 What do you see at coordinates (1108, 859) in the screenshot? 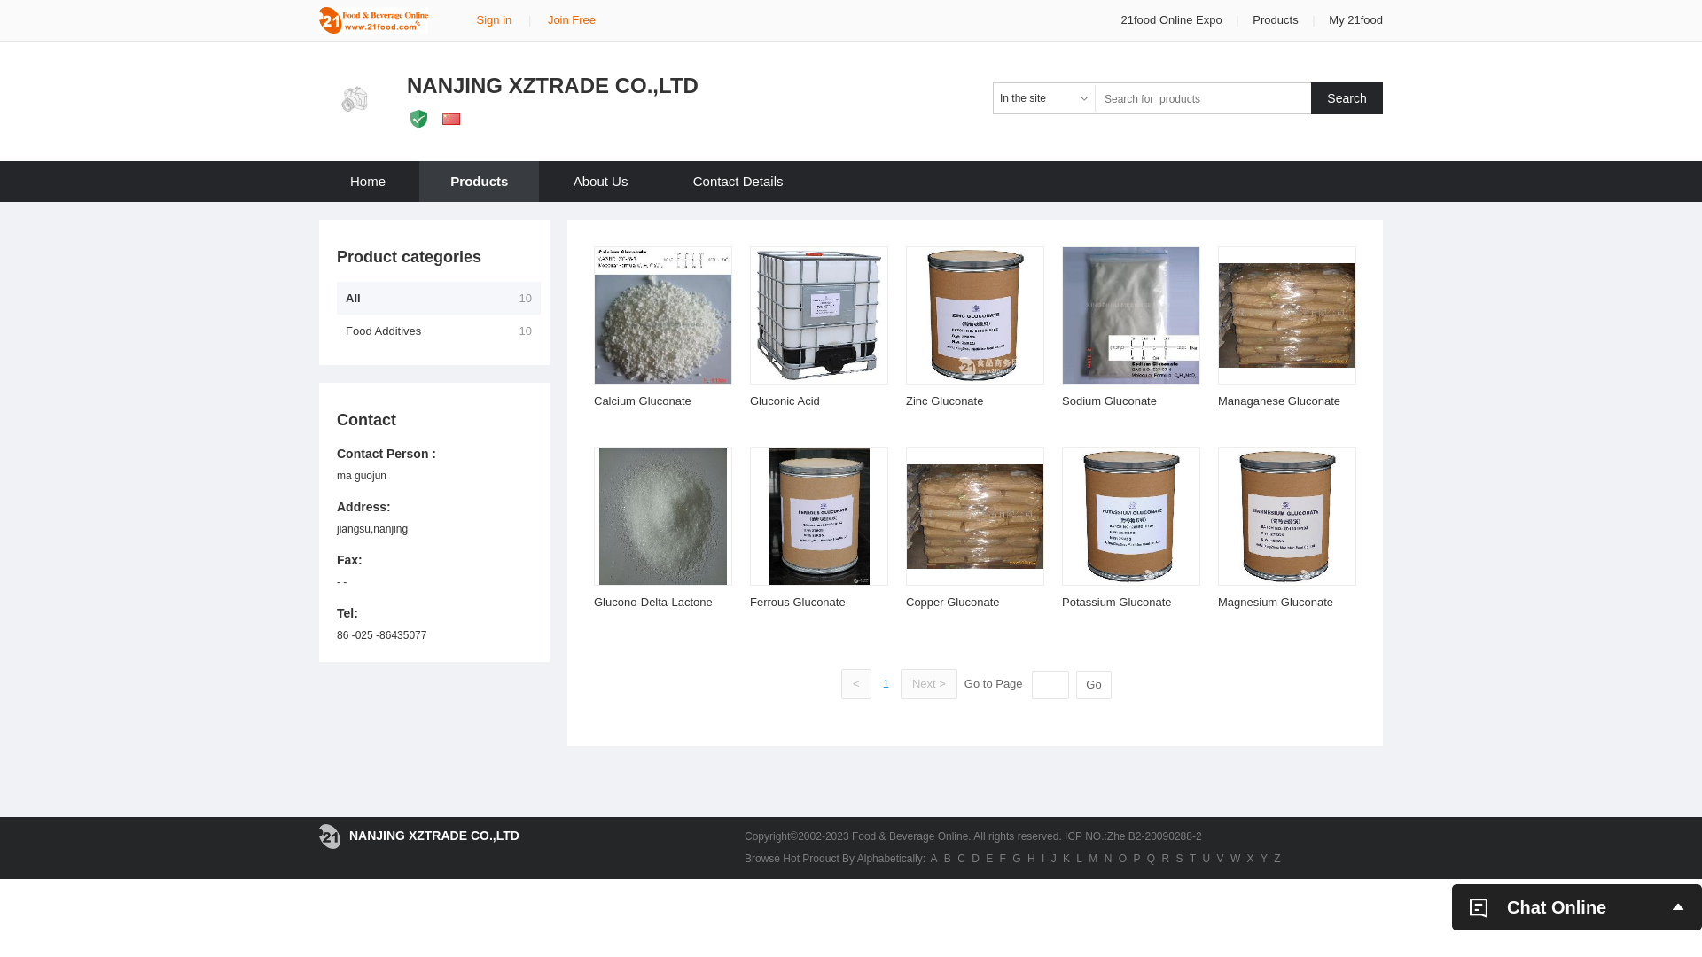
I see `N` at bounding box center [1108, 859].